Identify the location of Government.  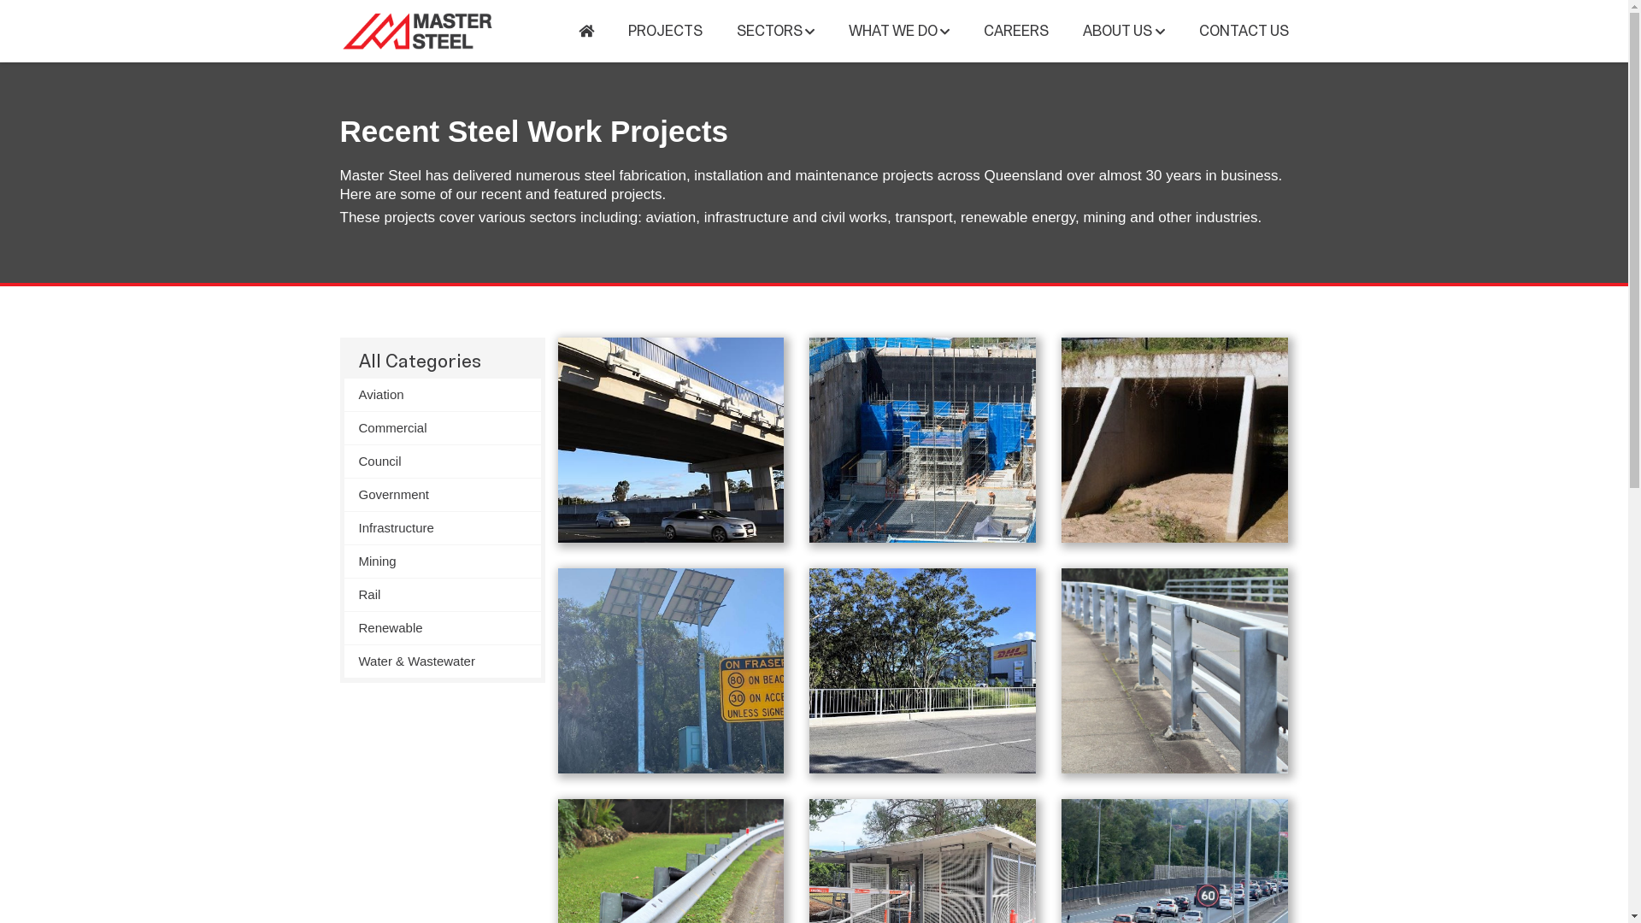
(442, 495).